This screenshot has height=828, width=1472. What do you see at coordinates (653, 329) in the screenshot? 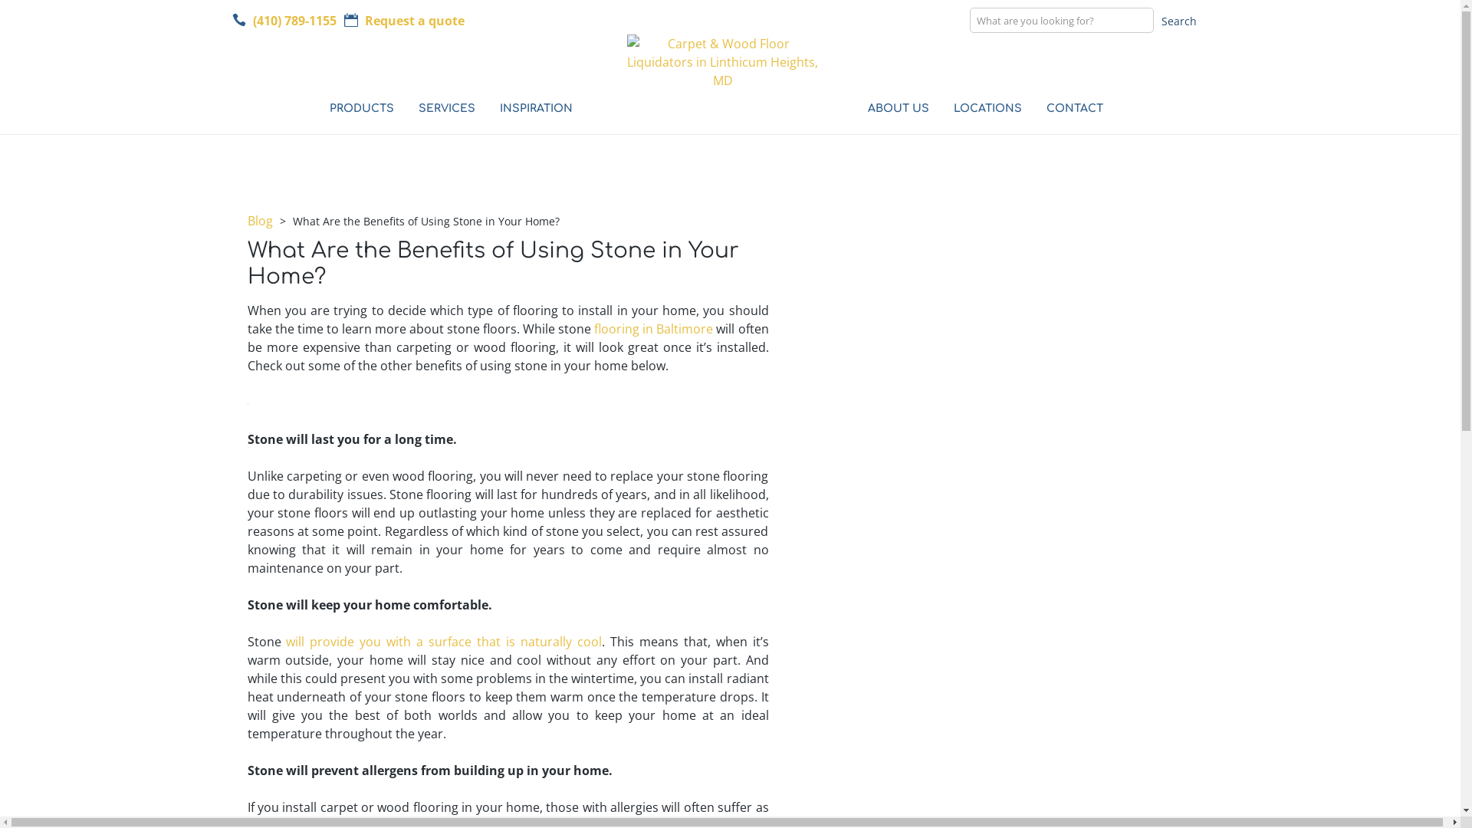
I see `flooring in Baltimore` at bounding box center [653, 329].